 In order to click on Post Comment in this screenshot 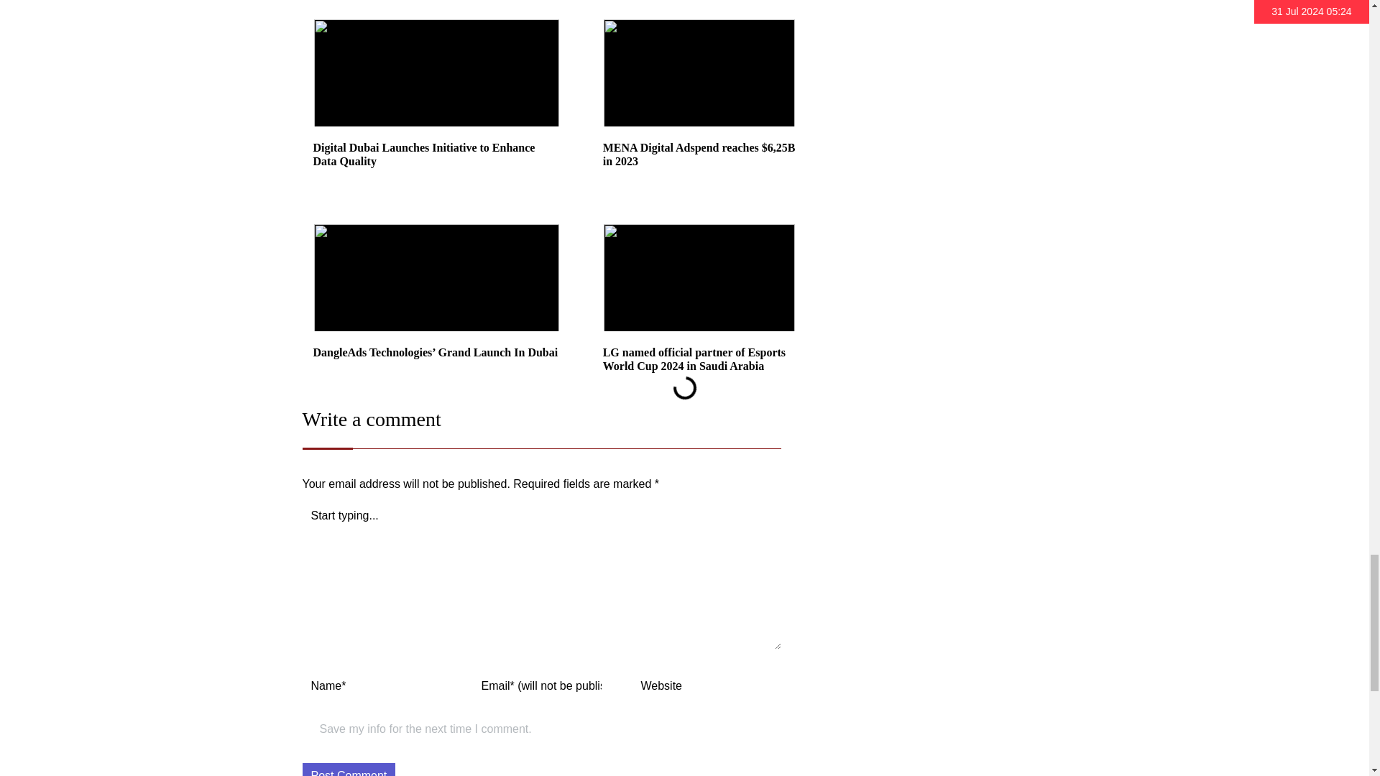, I will do `click(348, 769)`.